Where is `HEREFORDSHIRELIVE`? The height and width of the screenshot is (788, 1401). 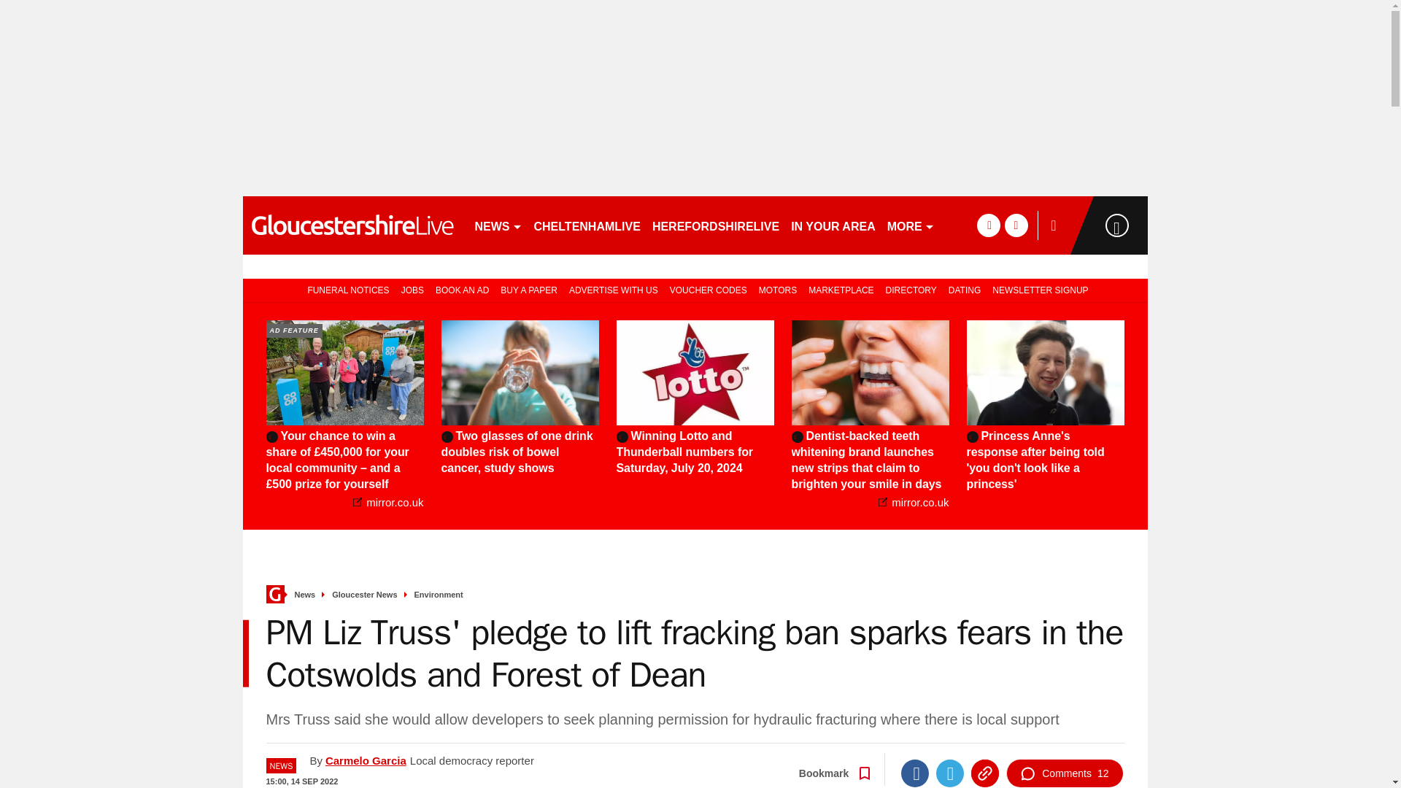 HEREFORDSHIRELIVE is located at coordinates (715, 225).